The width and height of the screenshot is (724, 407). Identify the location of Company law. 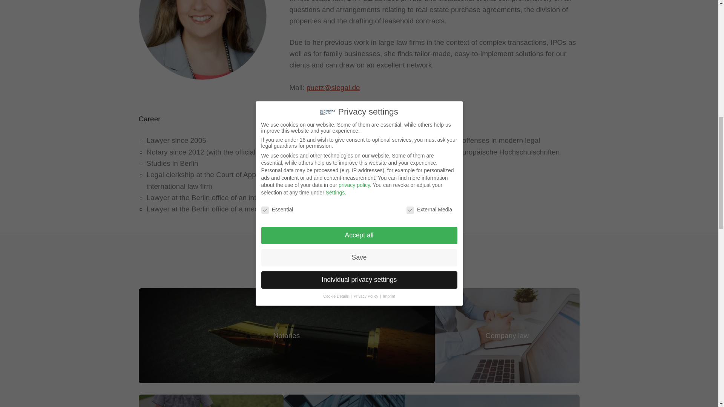
(507, 335).